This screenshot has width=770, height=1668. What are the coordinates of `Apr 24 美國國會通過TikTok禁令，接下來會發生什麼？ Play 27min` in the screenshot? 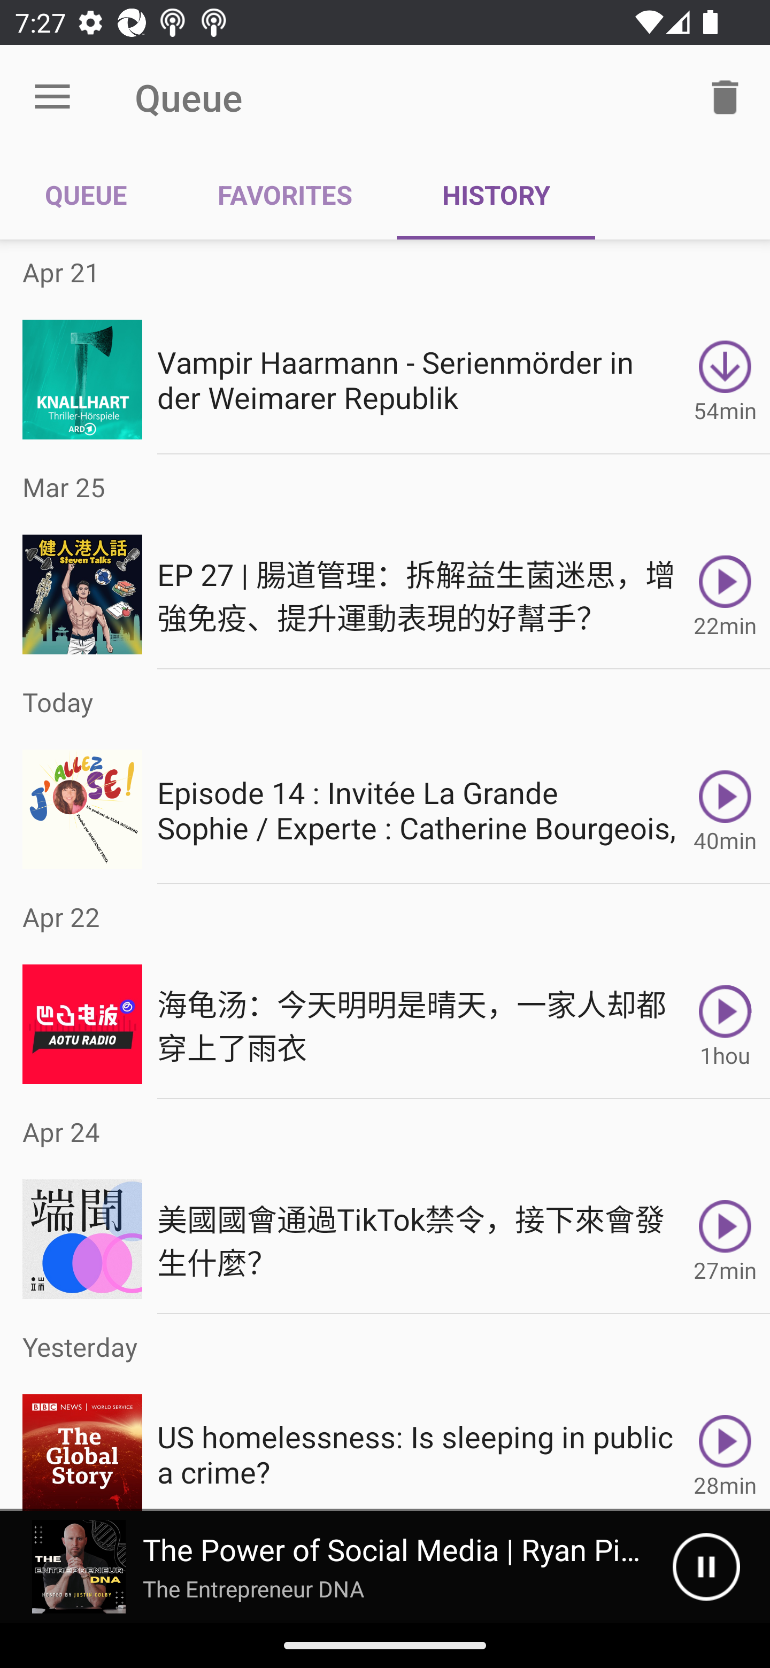 It's located at (385, 1207).